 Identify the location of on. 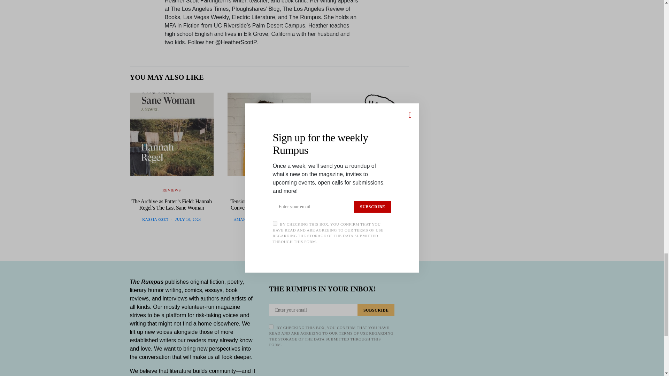
(271, 327).